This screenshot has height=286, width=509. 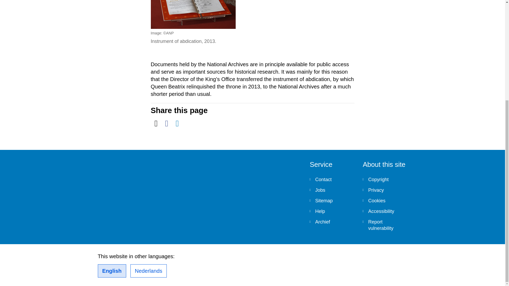 What do you see at coordinates (332, 211) in the screenshot?
I see `Help` at bounding box center [332, 211].